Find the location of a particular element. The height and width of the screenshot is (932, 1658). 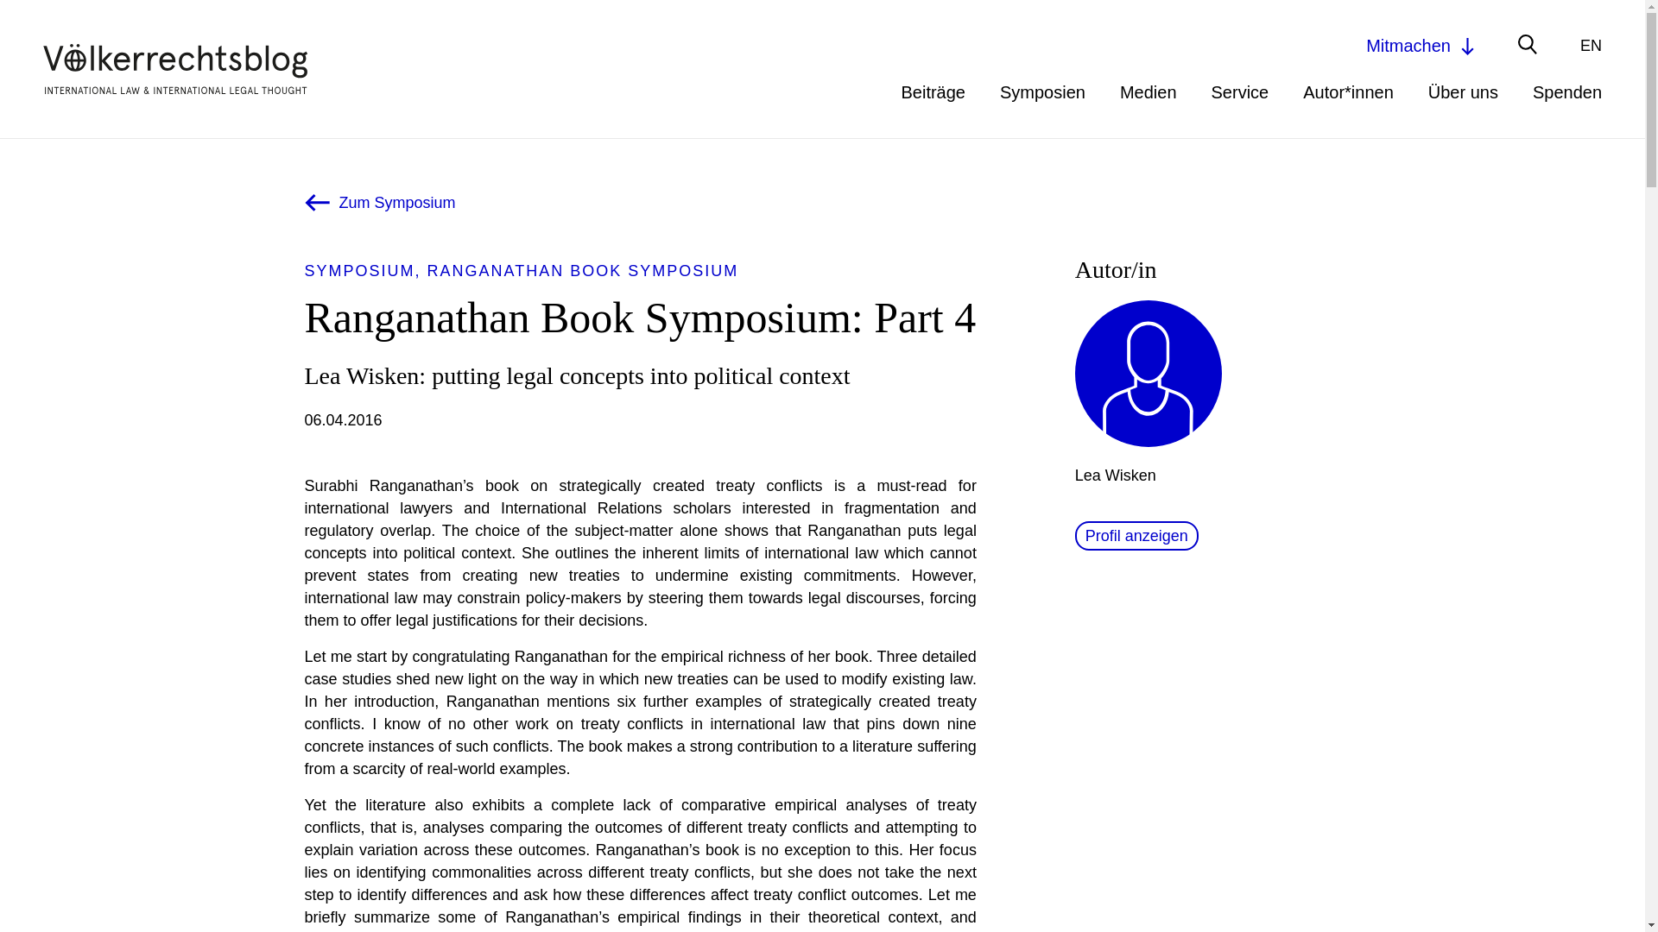

EN is located at coordinates (1591, 45).